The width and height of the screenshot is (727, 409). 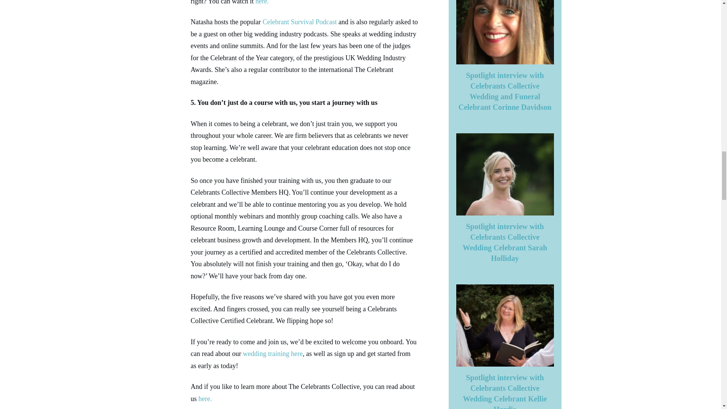 What do you see at coordinates (299, 22) in the screenshot?
I see `Celebrant Survival Podcast` at bounding box center [299, 22].